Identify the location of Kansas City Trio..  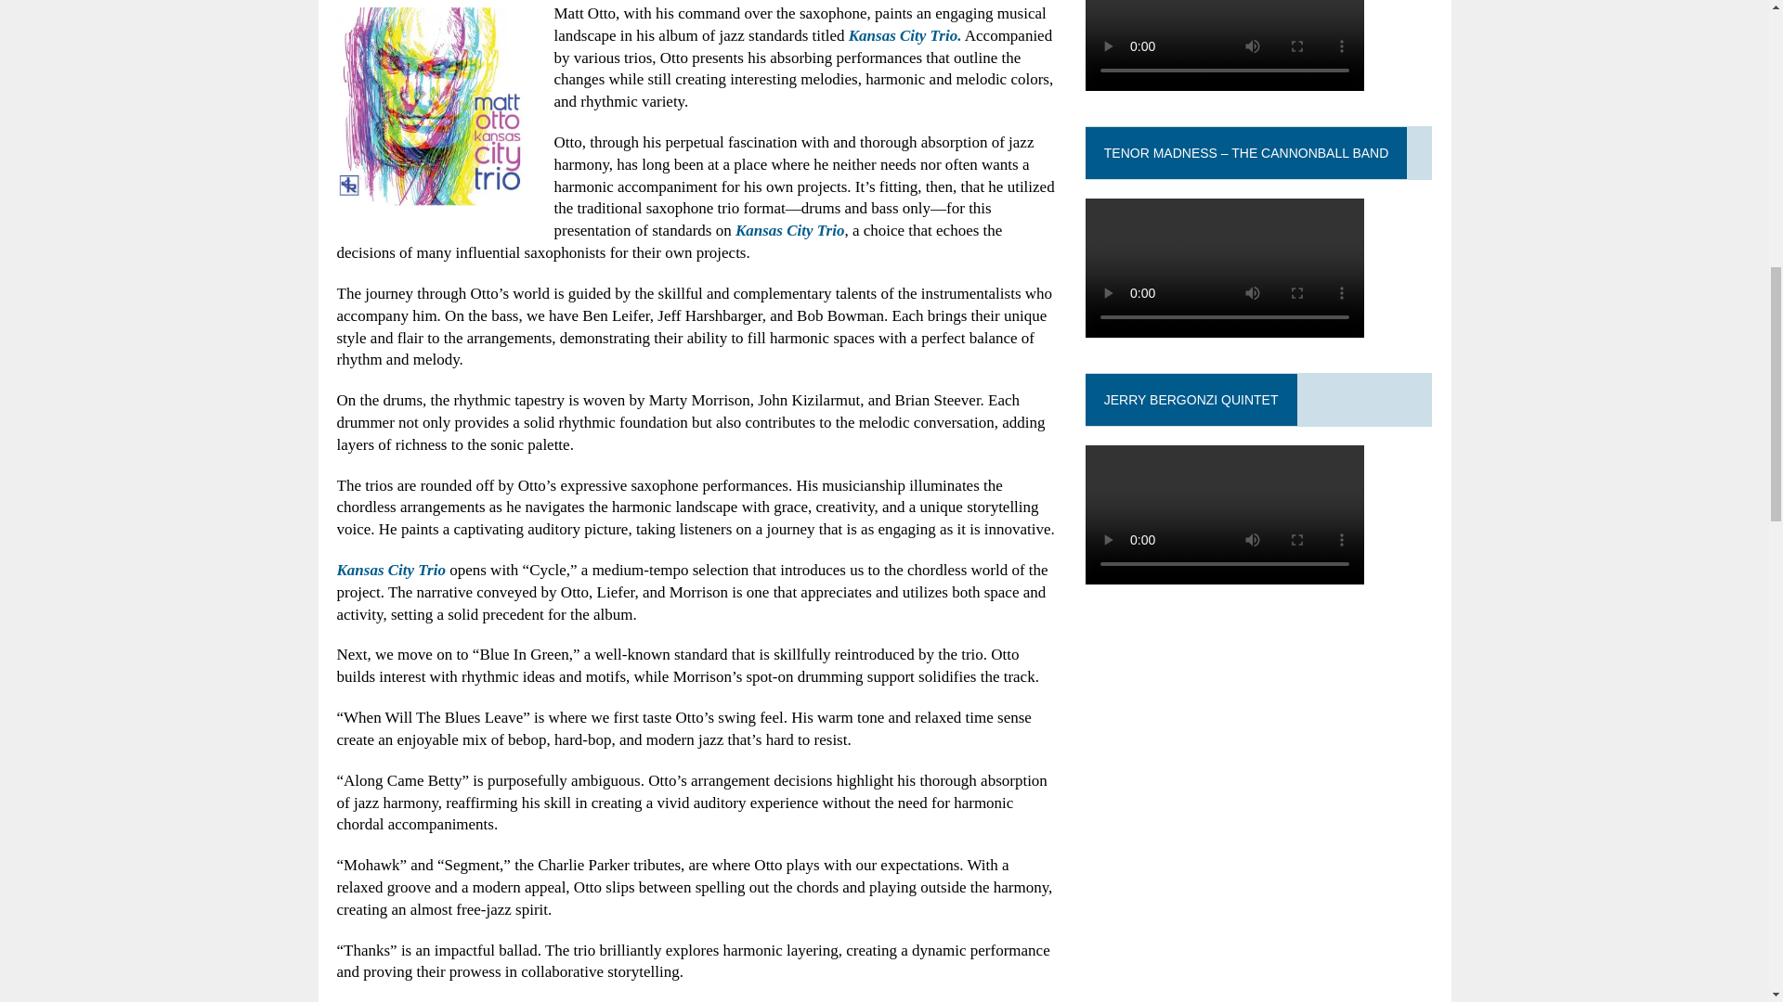
(905, 35).